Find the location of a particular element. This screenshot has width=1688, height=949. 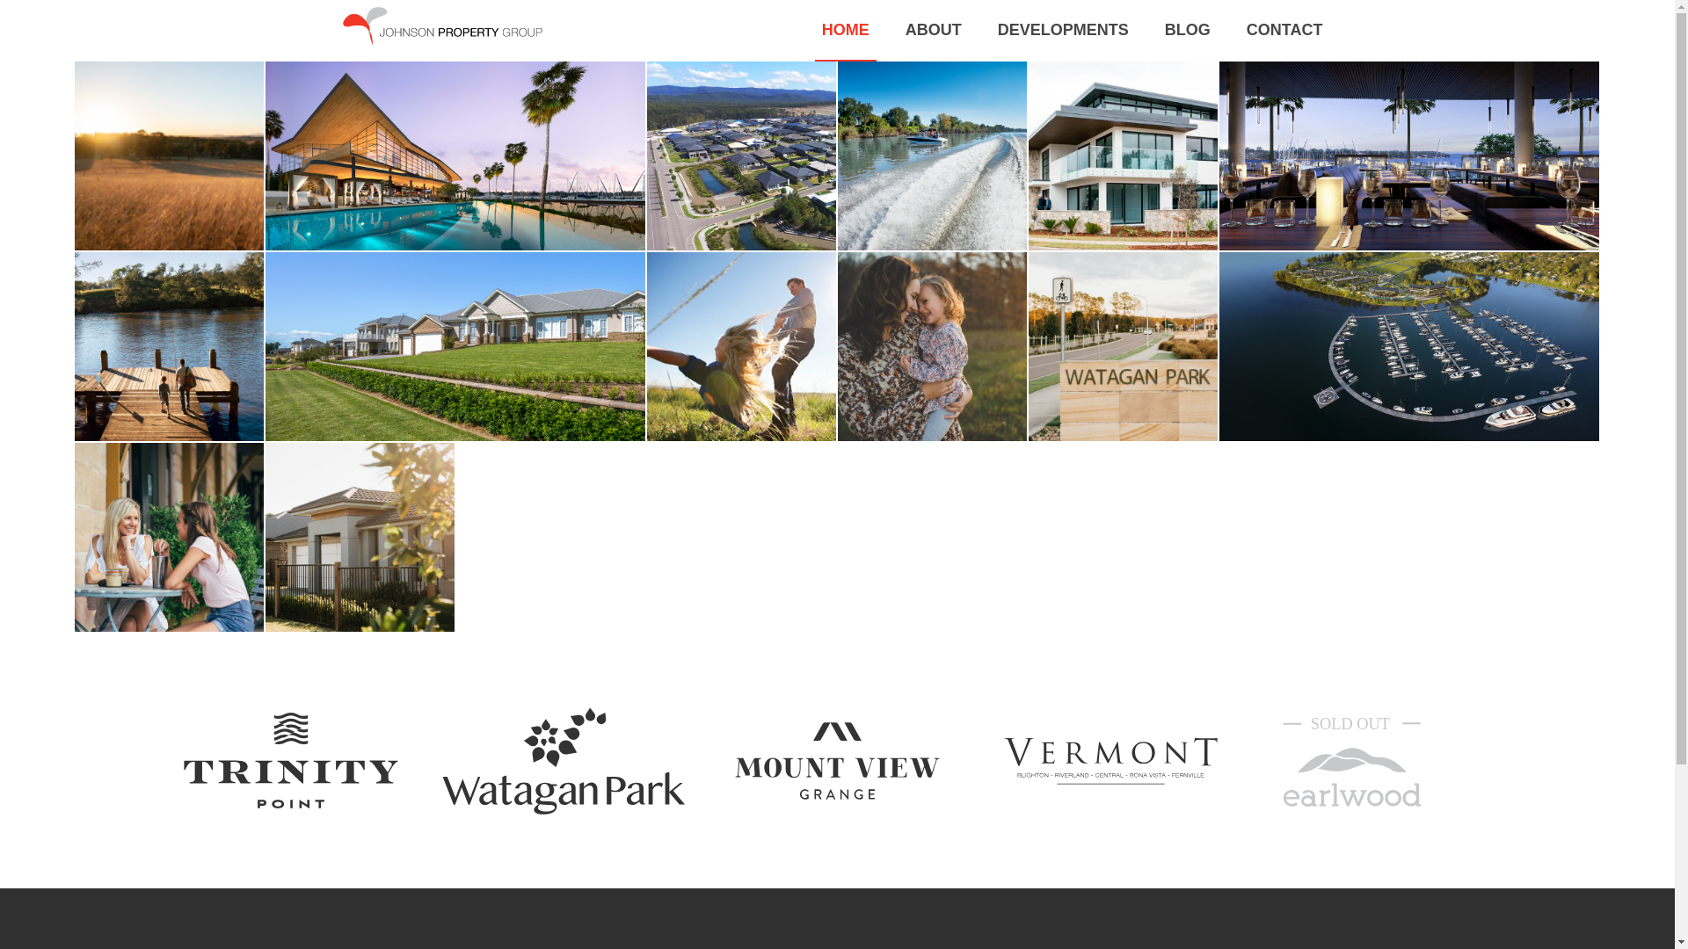

HOME is located at coordinates (846, 31).